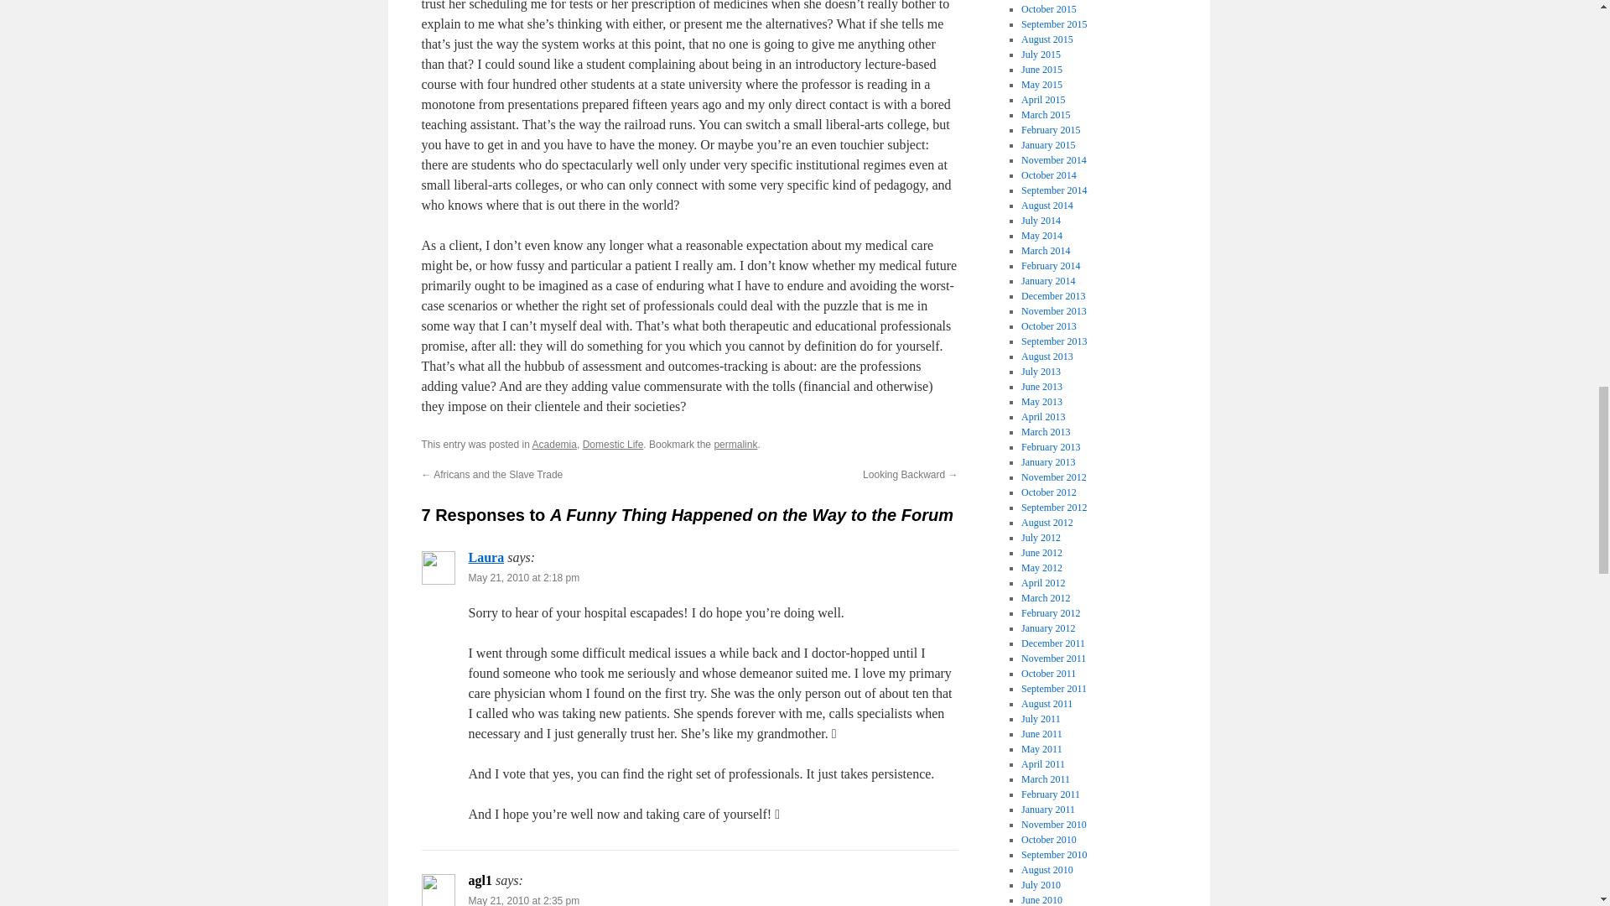 The height and width of the screenshot is (906, 1610). I want to click on Laura, so click(486, 557).